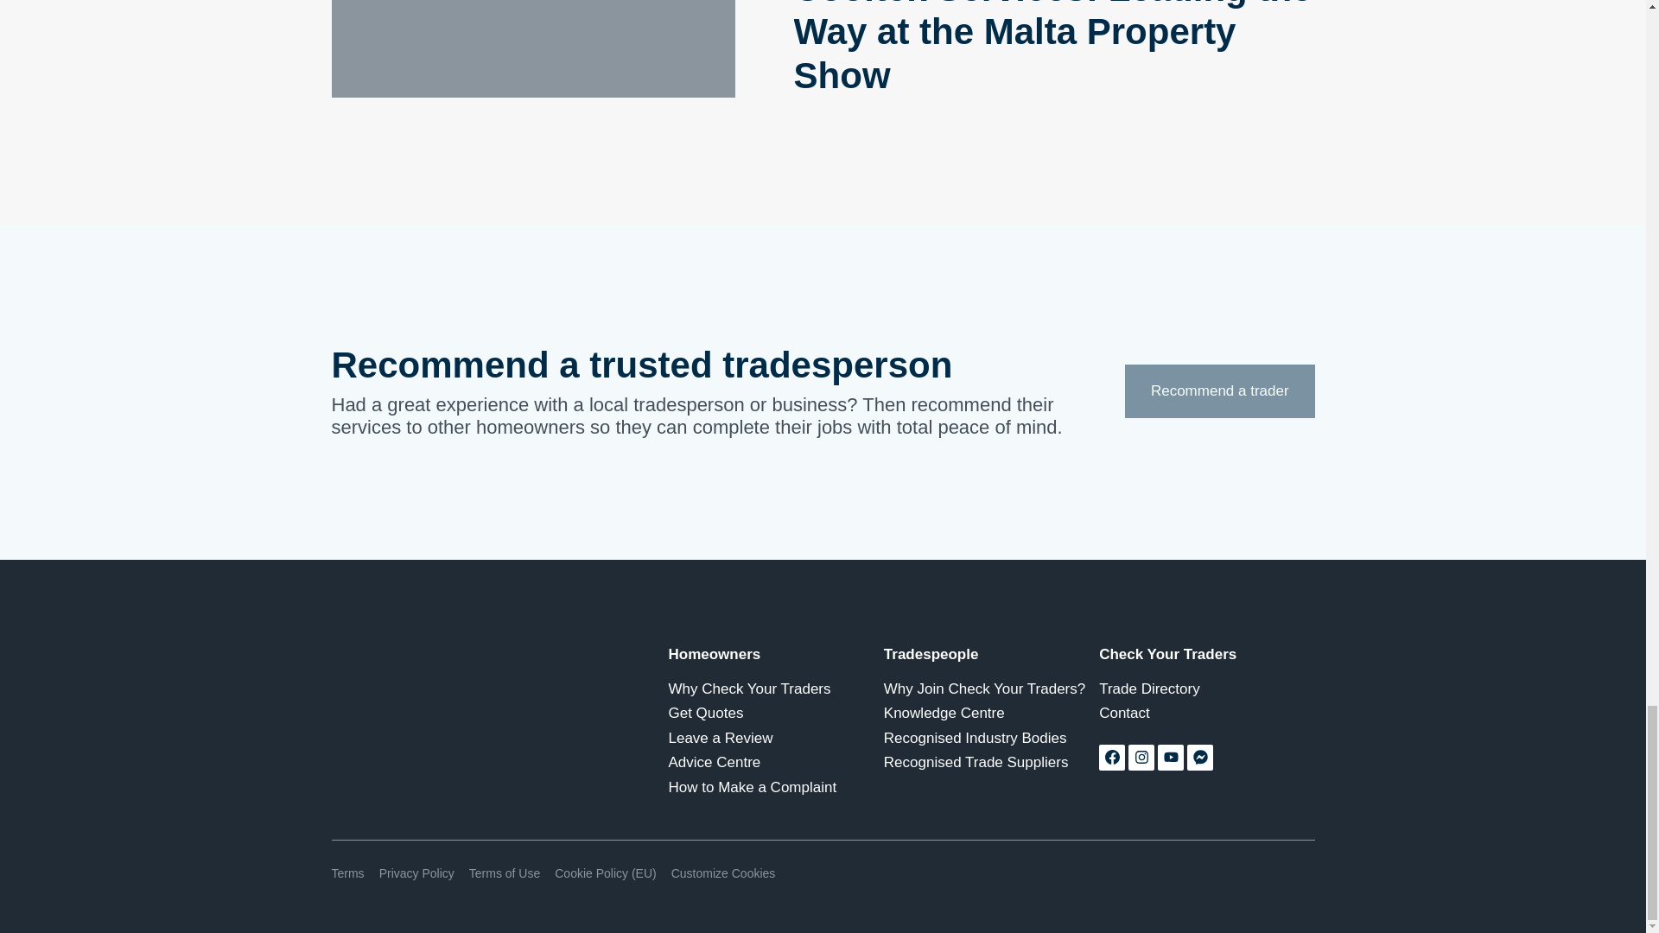 This screenshot has height=933, width=1659. Describe the element at coordinates (991, 689) in the screenshot. I see `Why Join Check Your Traders?` at that location.